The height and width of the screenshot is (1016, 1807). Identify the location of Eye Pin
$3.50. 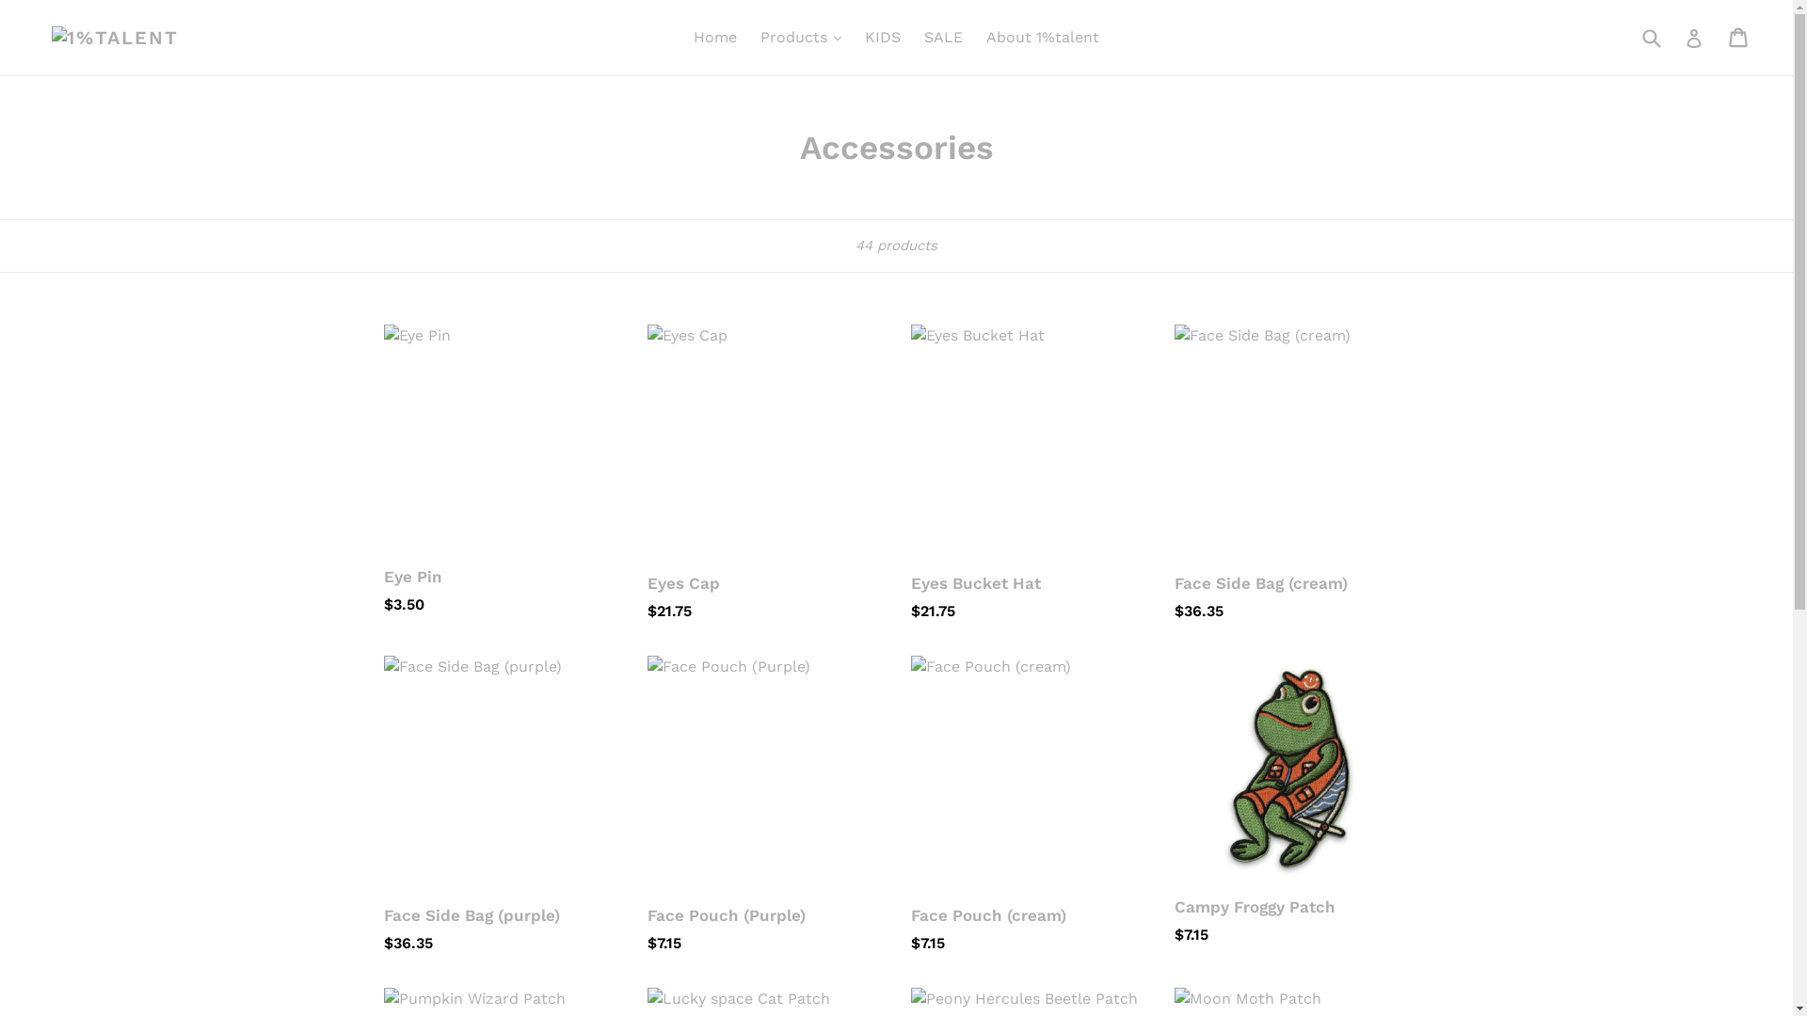
(502, 470).